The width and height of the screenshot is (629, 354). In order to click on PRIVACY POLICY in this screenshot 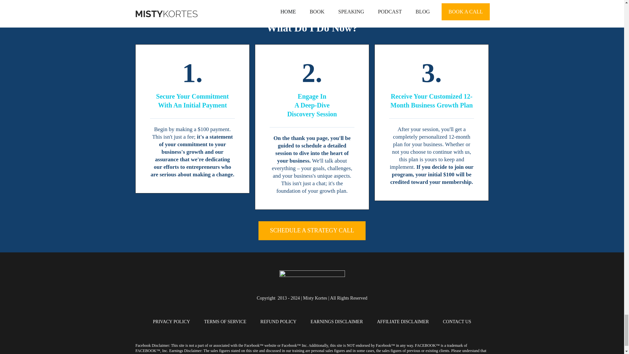, I will do `click(171, 322)`.